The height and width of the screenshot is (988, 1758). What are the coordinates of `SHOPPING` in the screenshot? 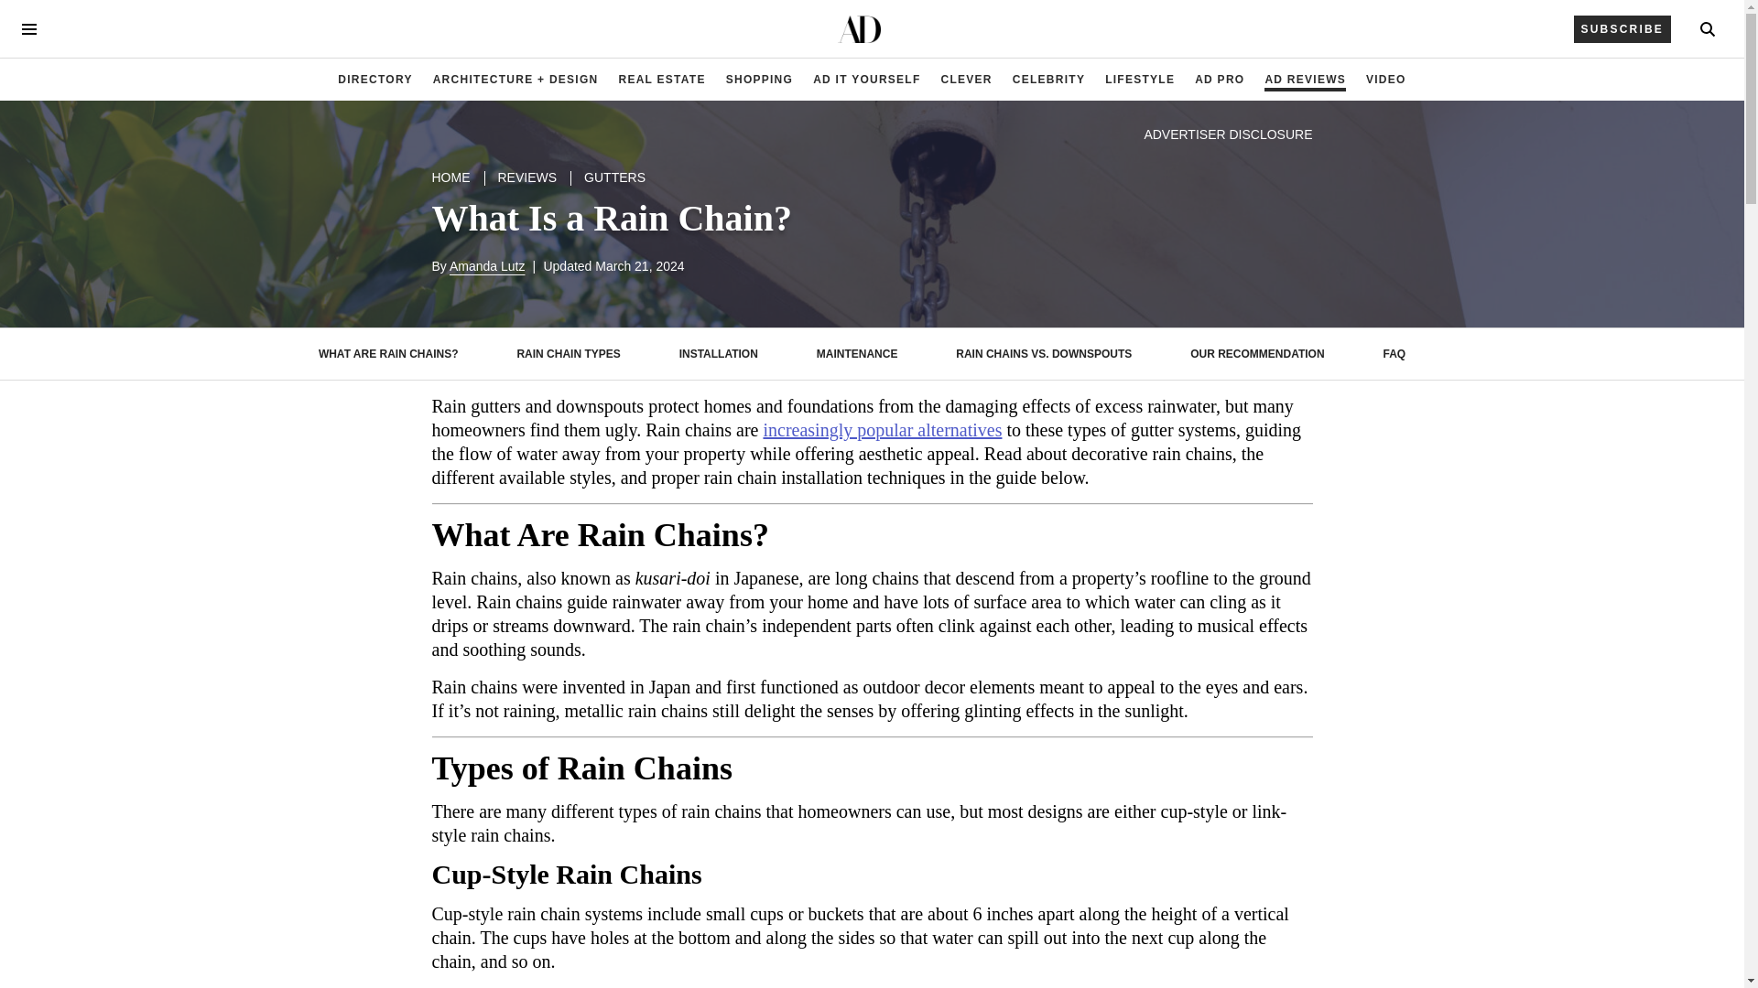 It's located at (759, 80).